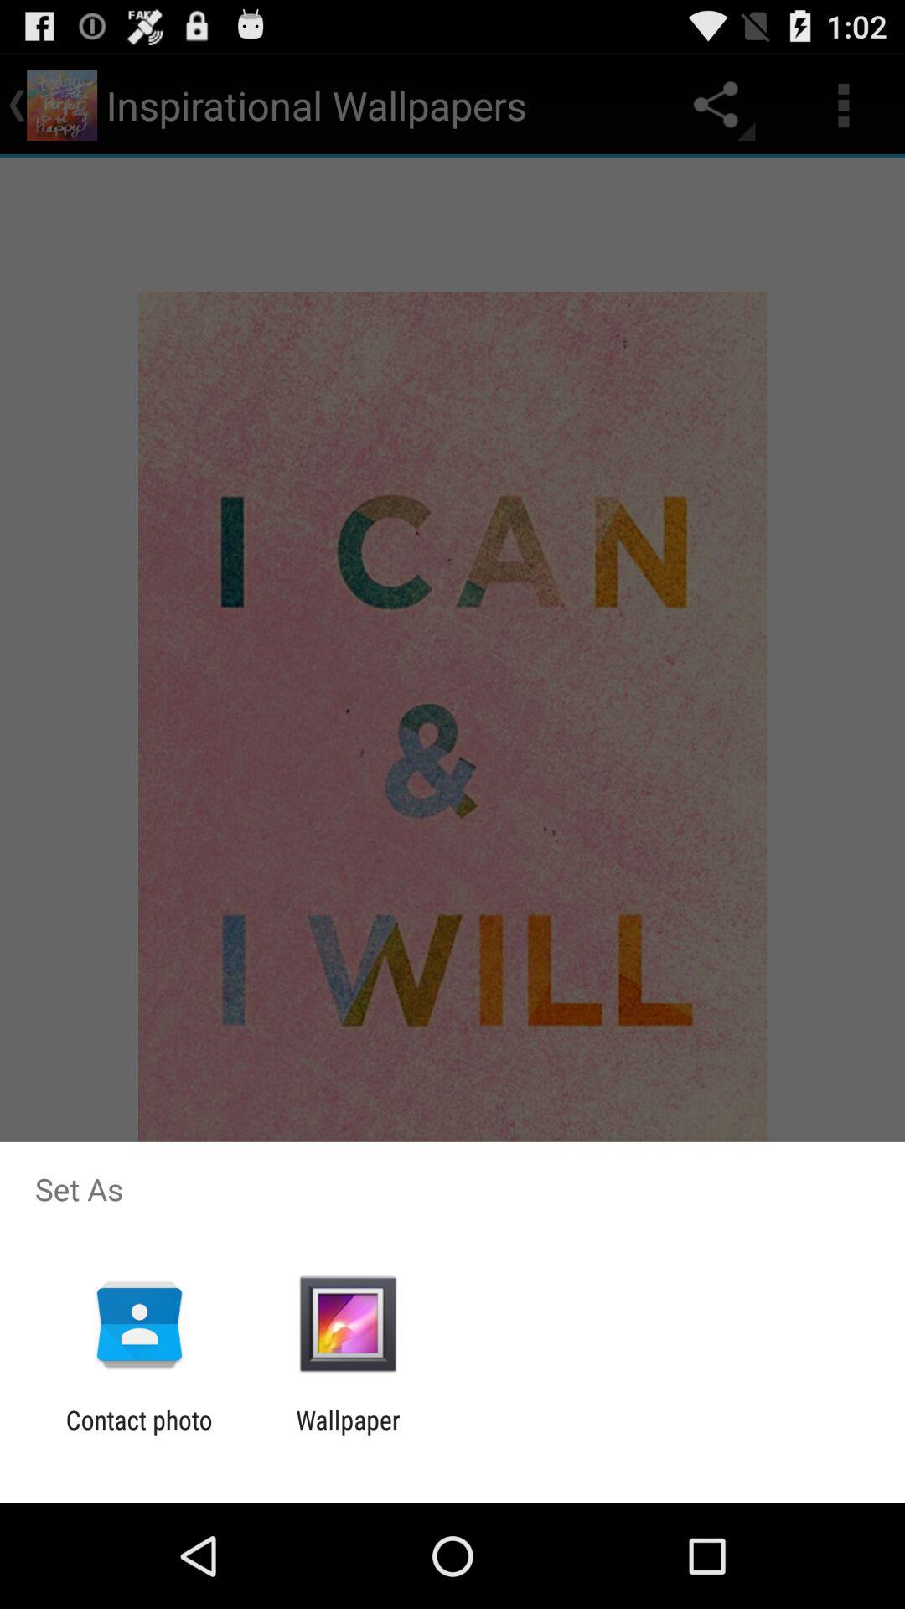  What do you see at coordinates (139, 1435) in the screenshot?
I see `choose the icon next to the wallpaper` at bounding box center [139, 1435].